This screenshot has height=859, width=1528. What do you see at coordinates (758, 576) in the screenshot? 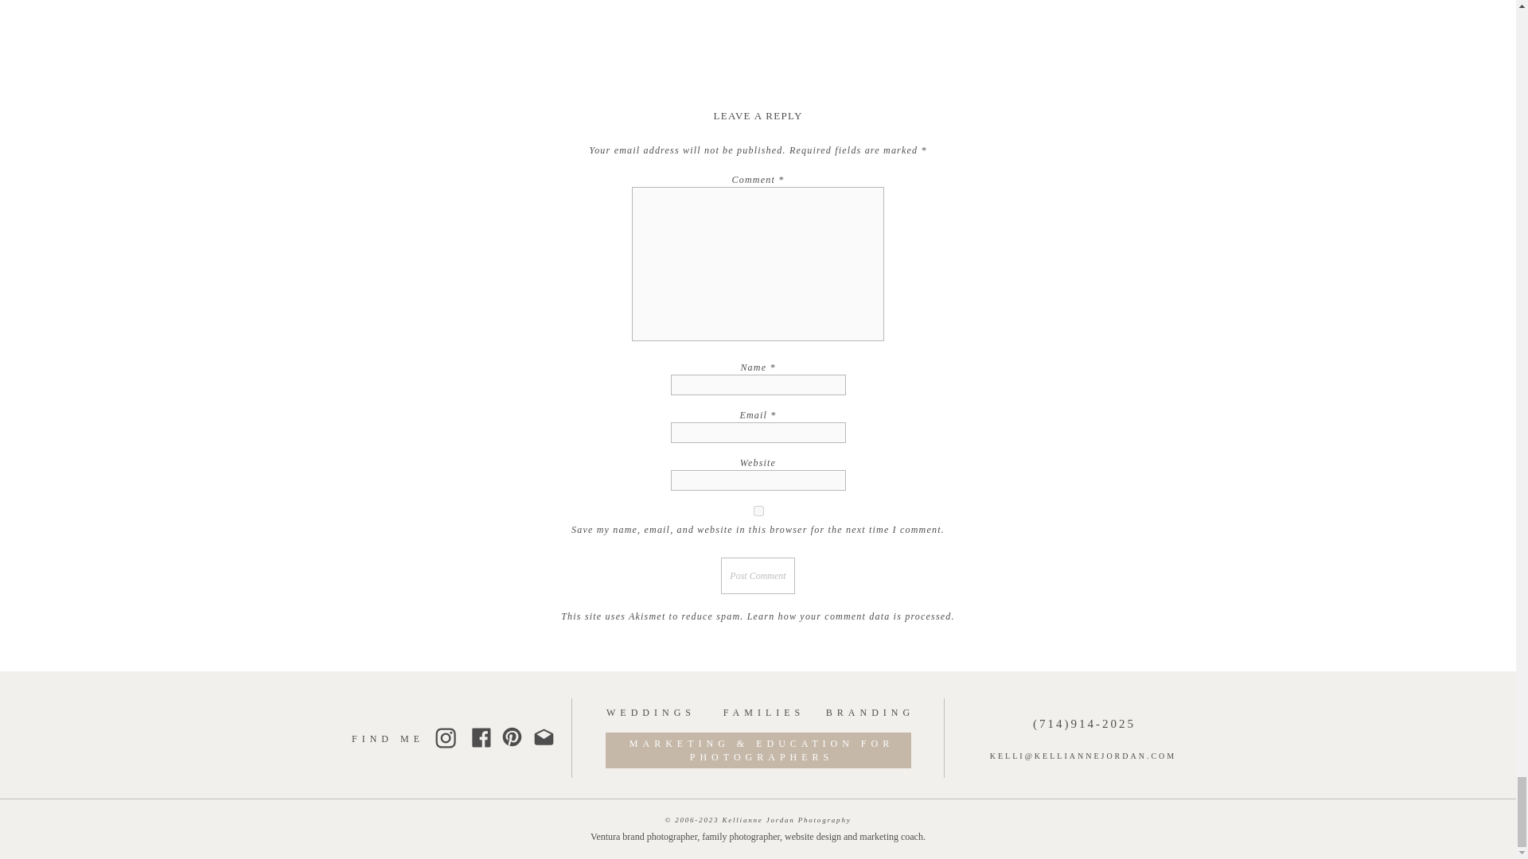
I see `Post Comment` at bounding box center [758, 576].